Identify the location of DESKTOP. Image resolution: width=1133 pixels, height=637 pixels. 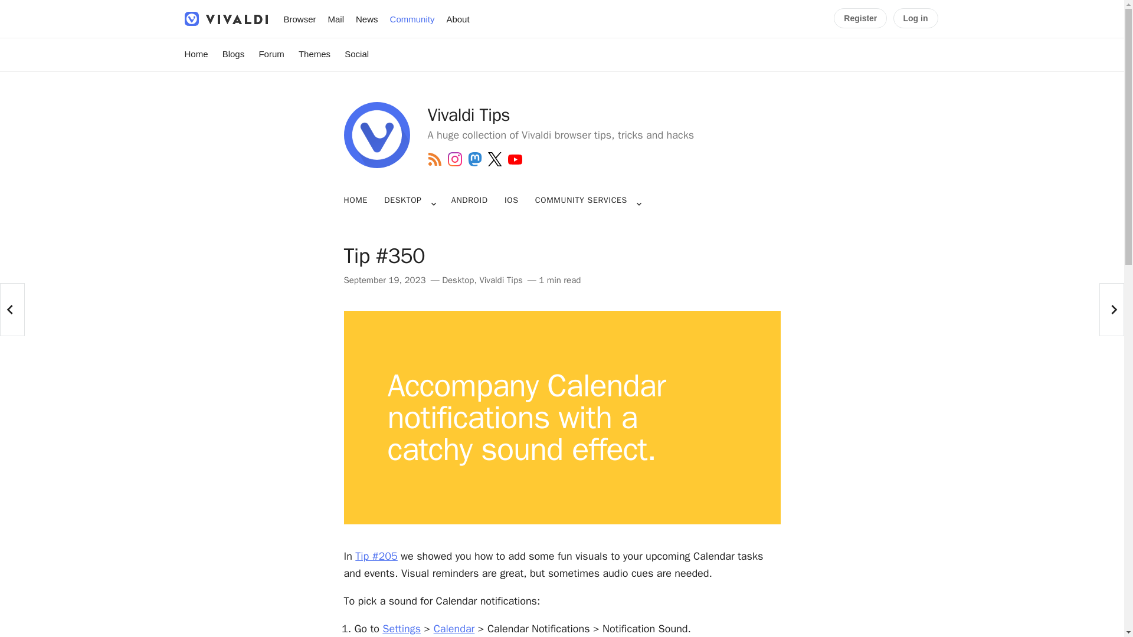
(402, 201).